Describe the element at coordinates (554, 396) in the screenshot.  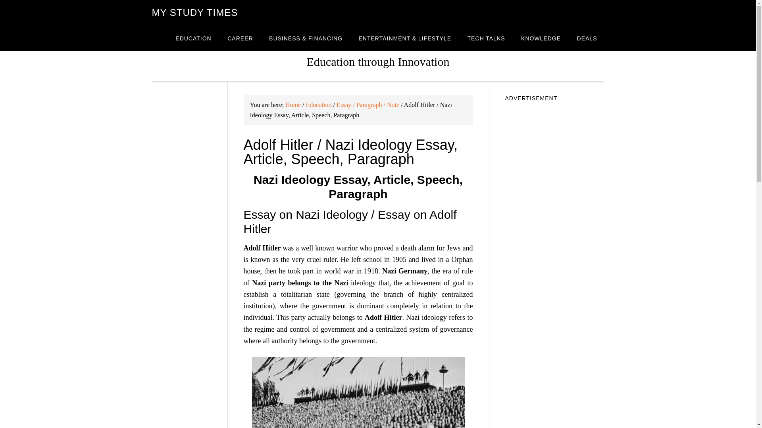
I see `Advertisement` at that location.